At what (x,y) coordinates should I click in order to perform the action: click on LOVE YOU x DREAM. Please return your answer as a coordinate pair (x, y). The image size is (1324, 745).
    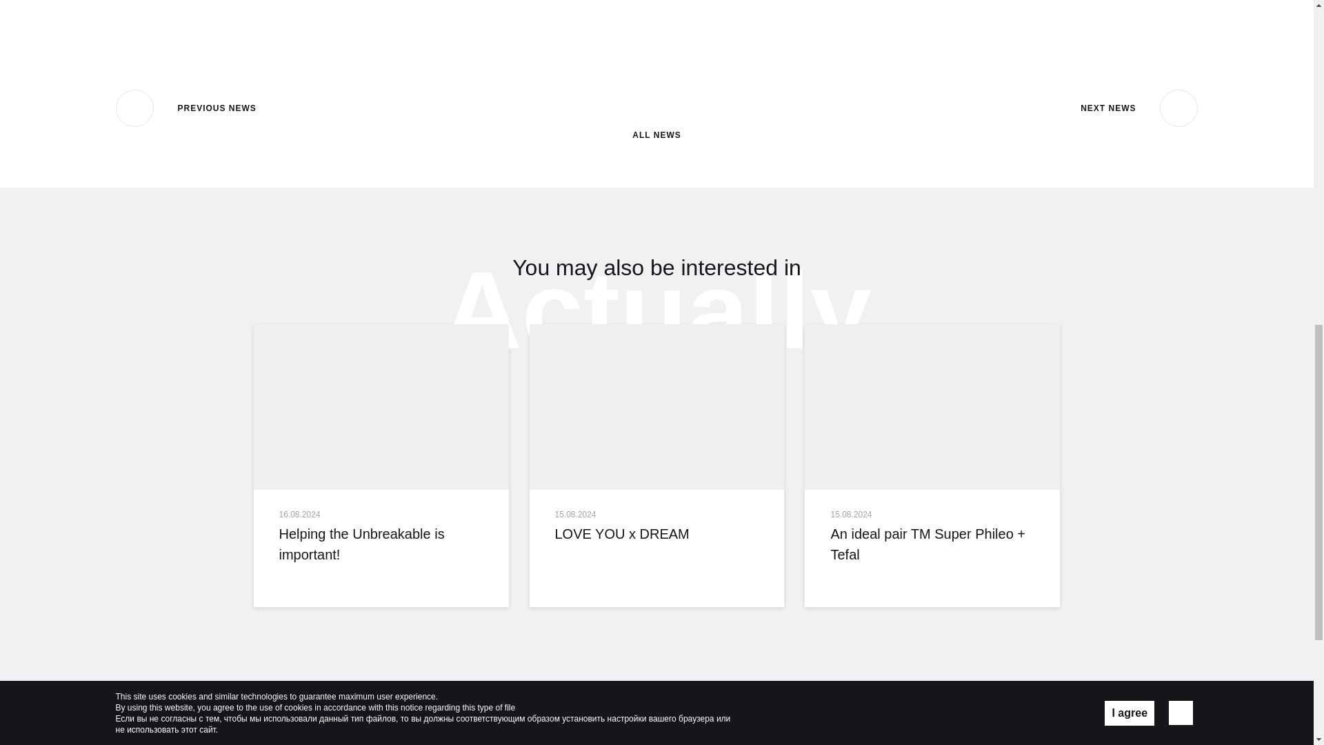
    Looking at the image, I should click on (656, 534).